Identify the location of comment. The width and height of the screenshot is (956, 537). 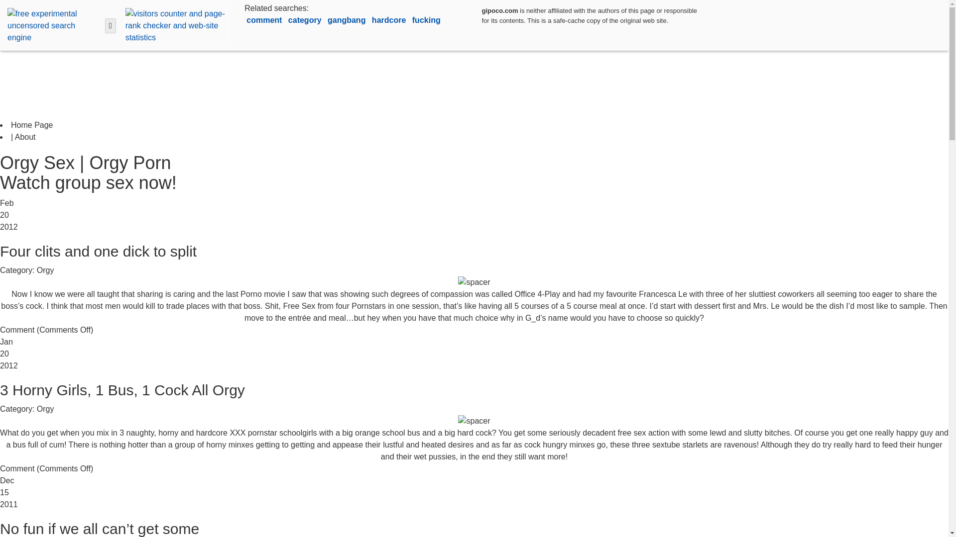
(265, 20).